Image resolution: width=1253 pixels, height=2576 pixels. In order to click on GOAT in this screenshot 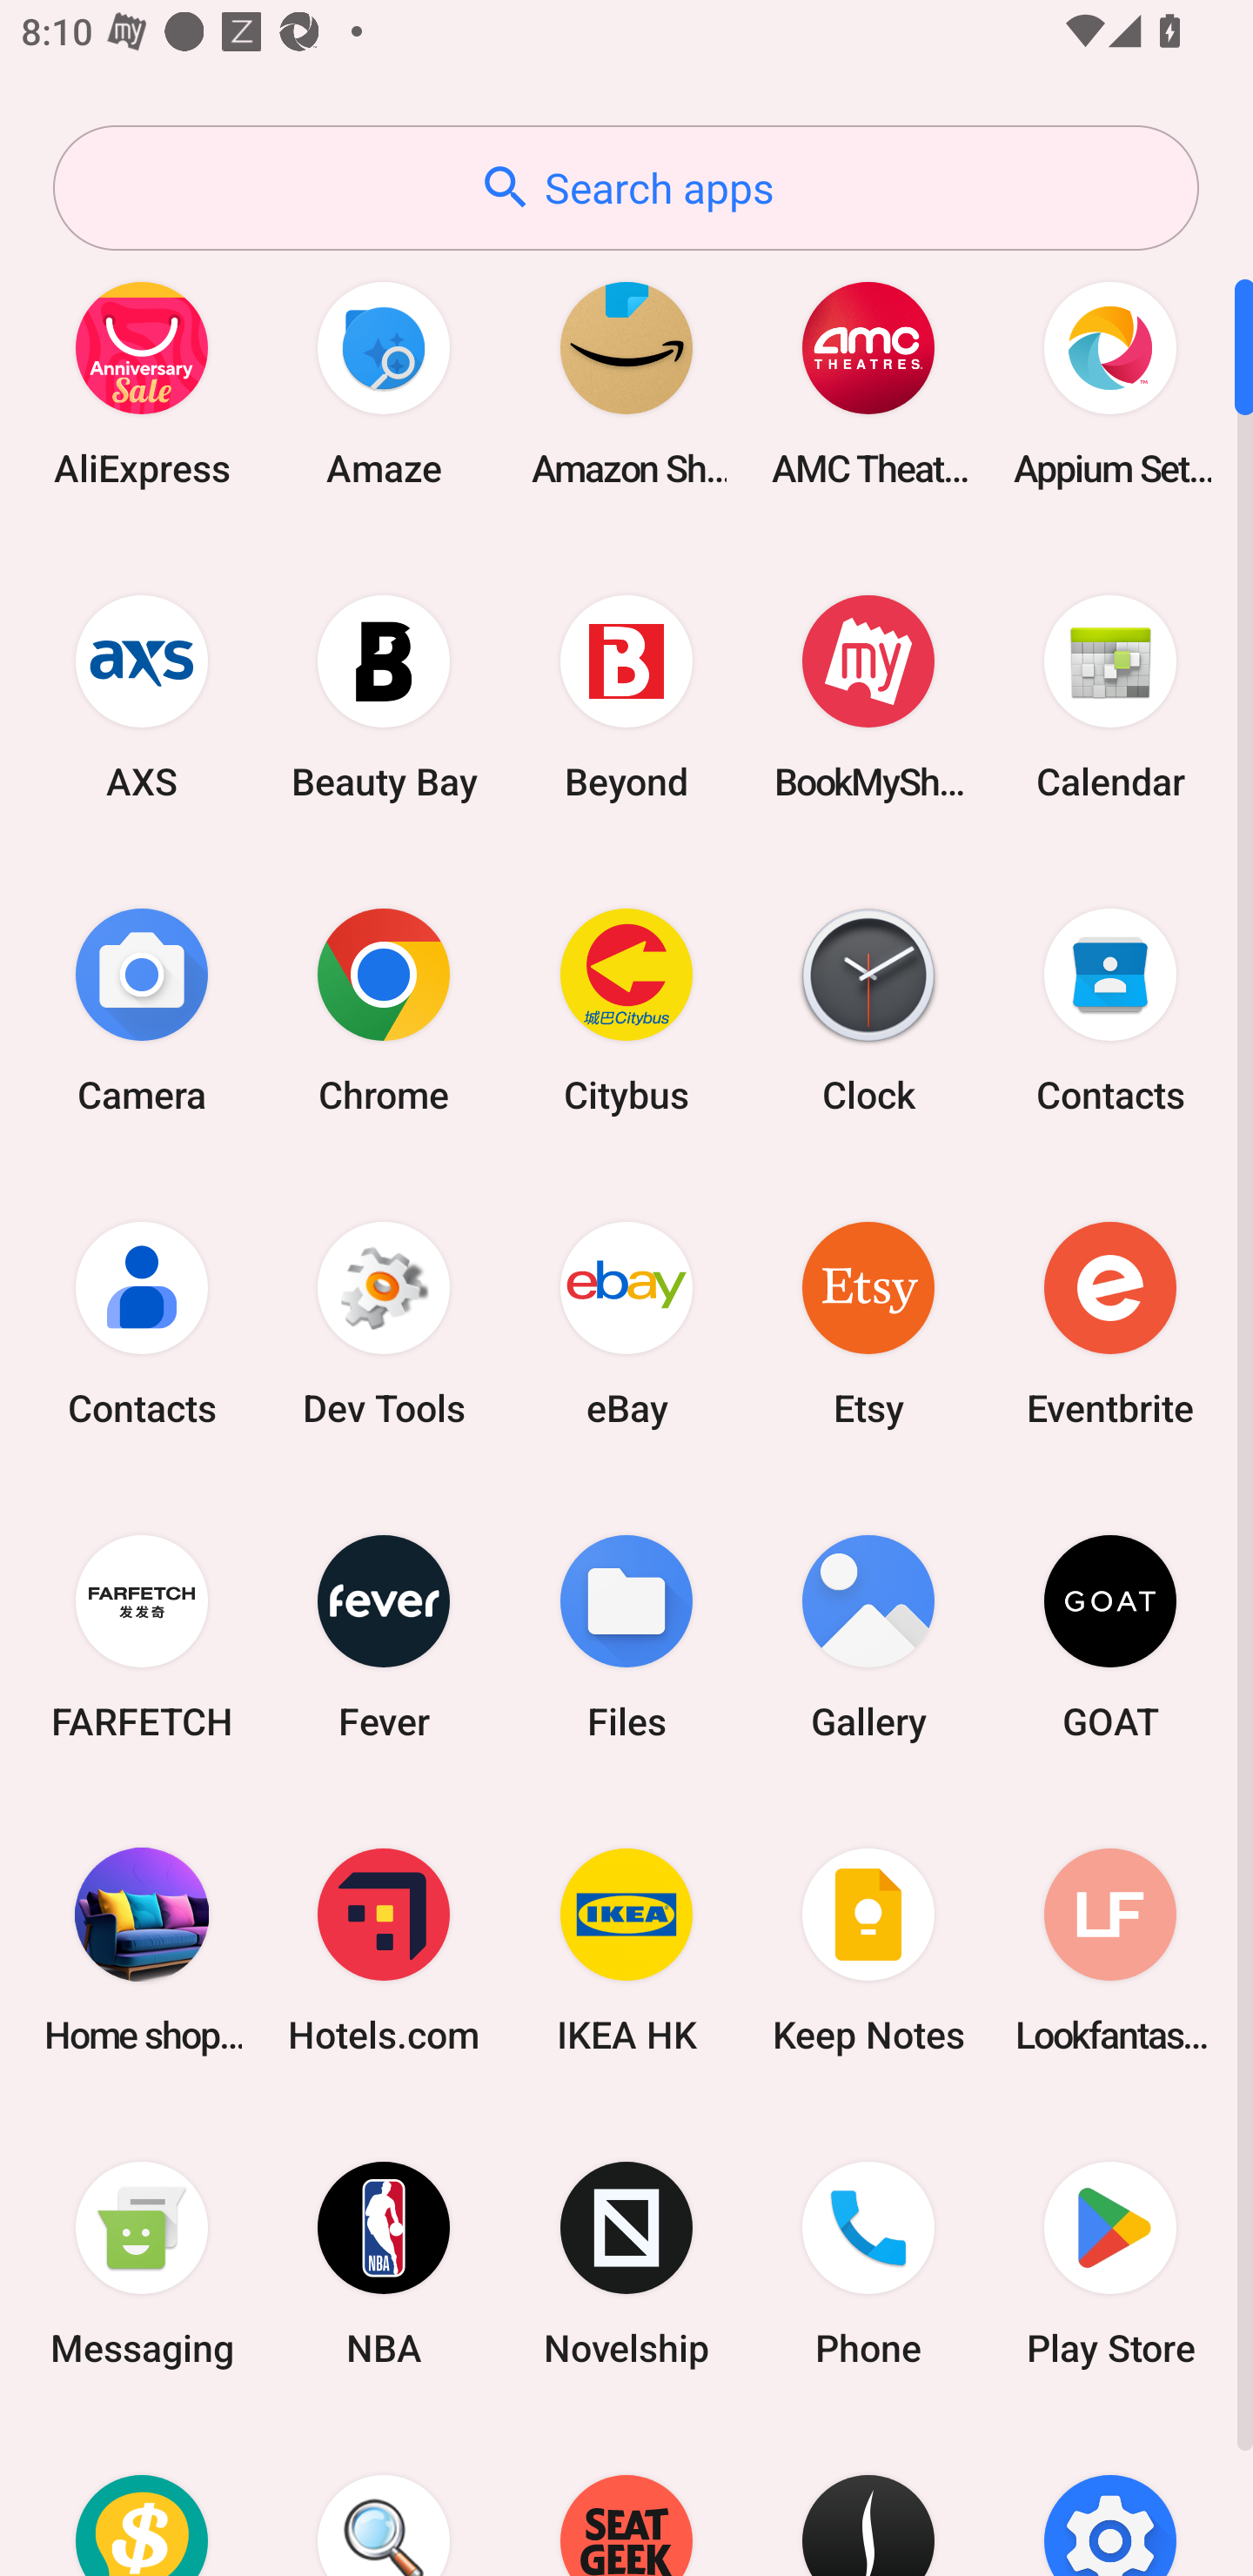, I will do `click(1110, 1636)`.